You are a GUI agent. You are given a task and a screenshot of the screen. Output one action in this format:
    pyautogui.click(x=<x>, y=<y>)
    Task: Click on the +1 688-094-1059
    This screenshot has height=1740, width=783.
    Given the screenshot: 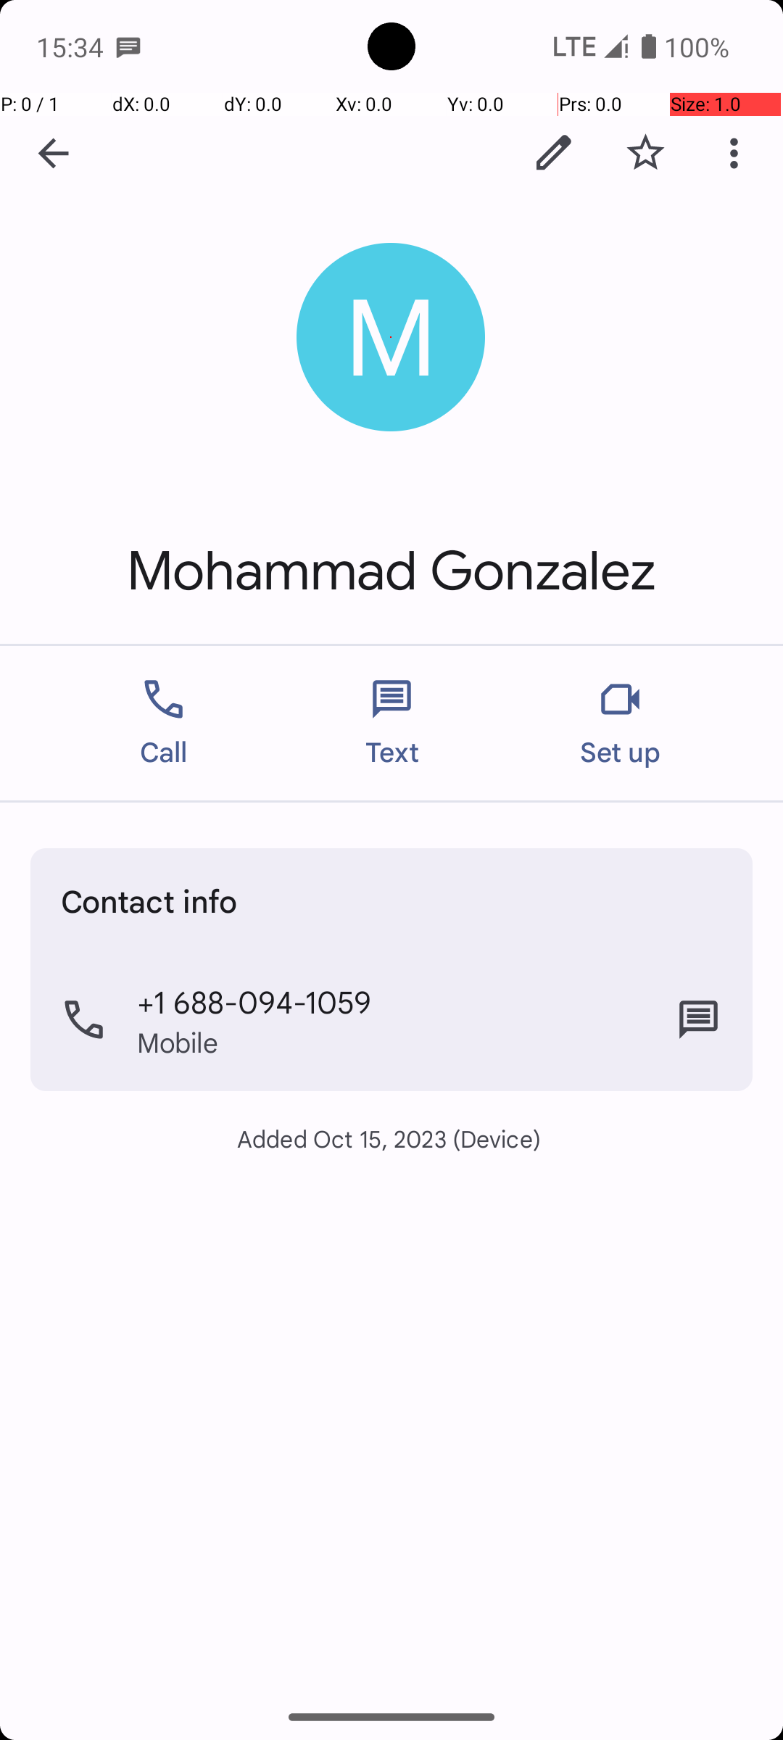 What is the action you would take?
    pyautogui.click(x=254, y=1001)
    